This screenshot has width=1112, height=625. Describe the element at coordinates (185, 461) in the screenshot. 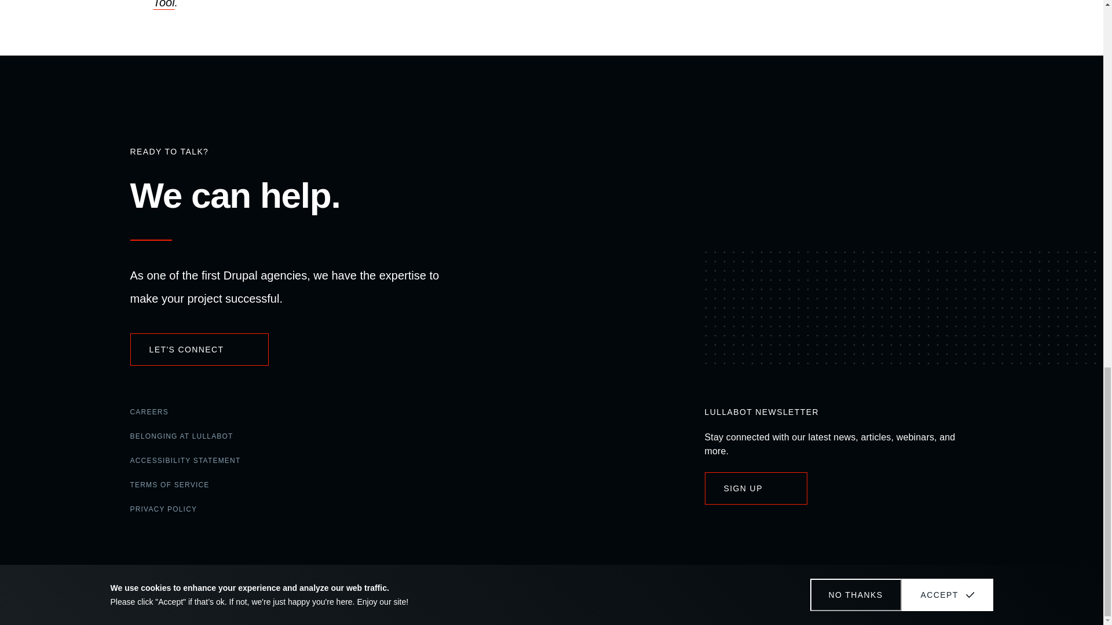

I see `ACCESSIBILITY STATEMENT` at that location.